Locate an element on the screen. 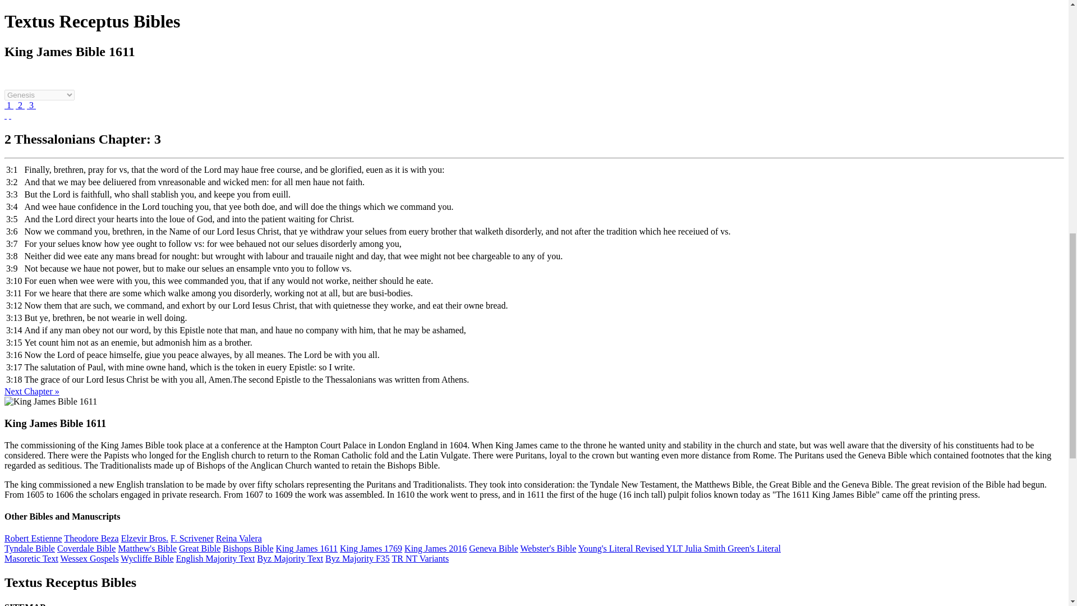   2  is located at coordinates (20, 105).